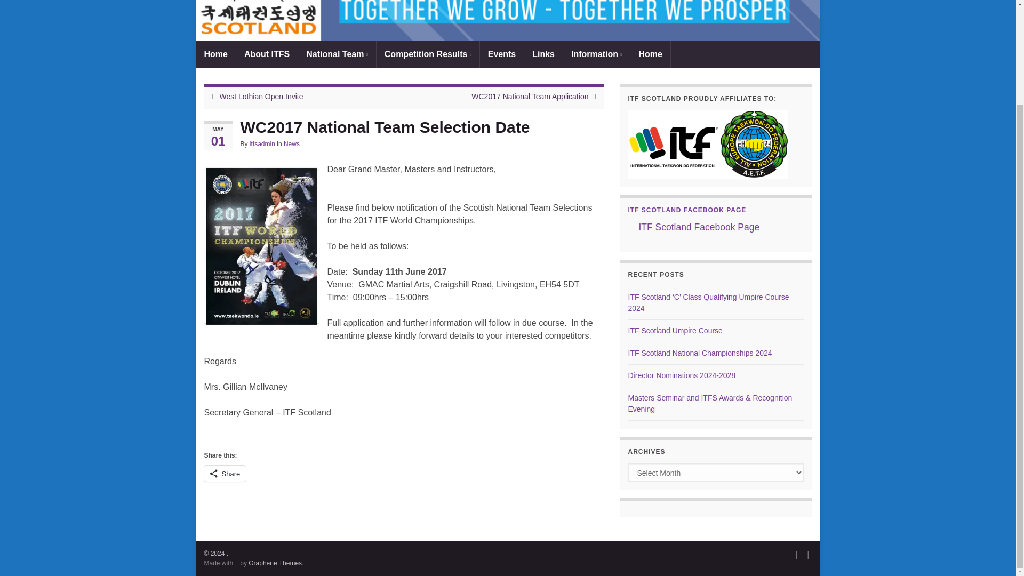 The height and width of the screenshot is (576, 1024). I want to click on Share, so click(225, 473).